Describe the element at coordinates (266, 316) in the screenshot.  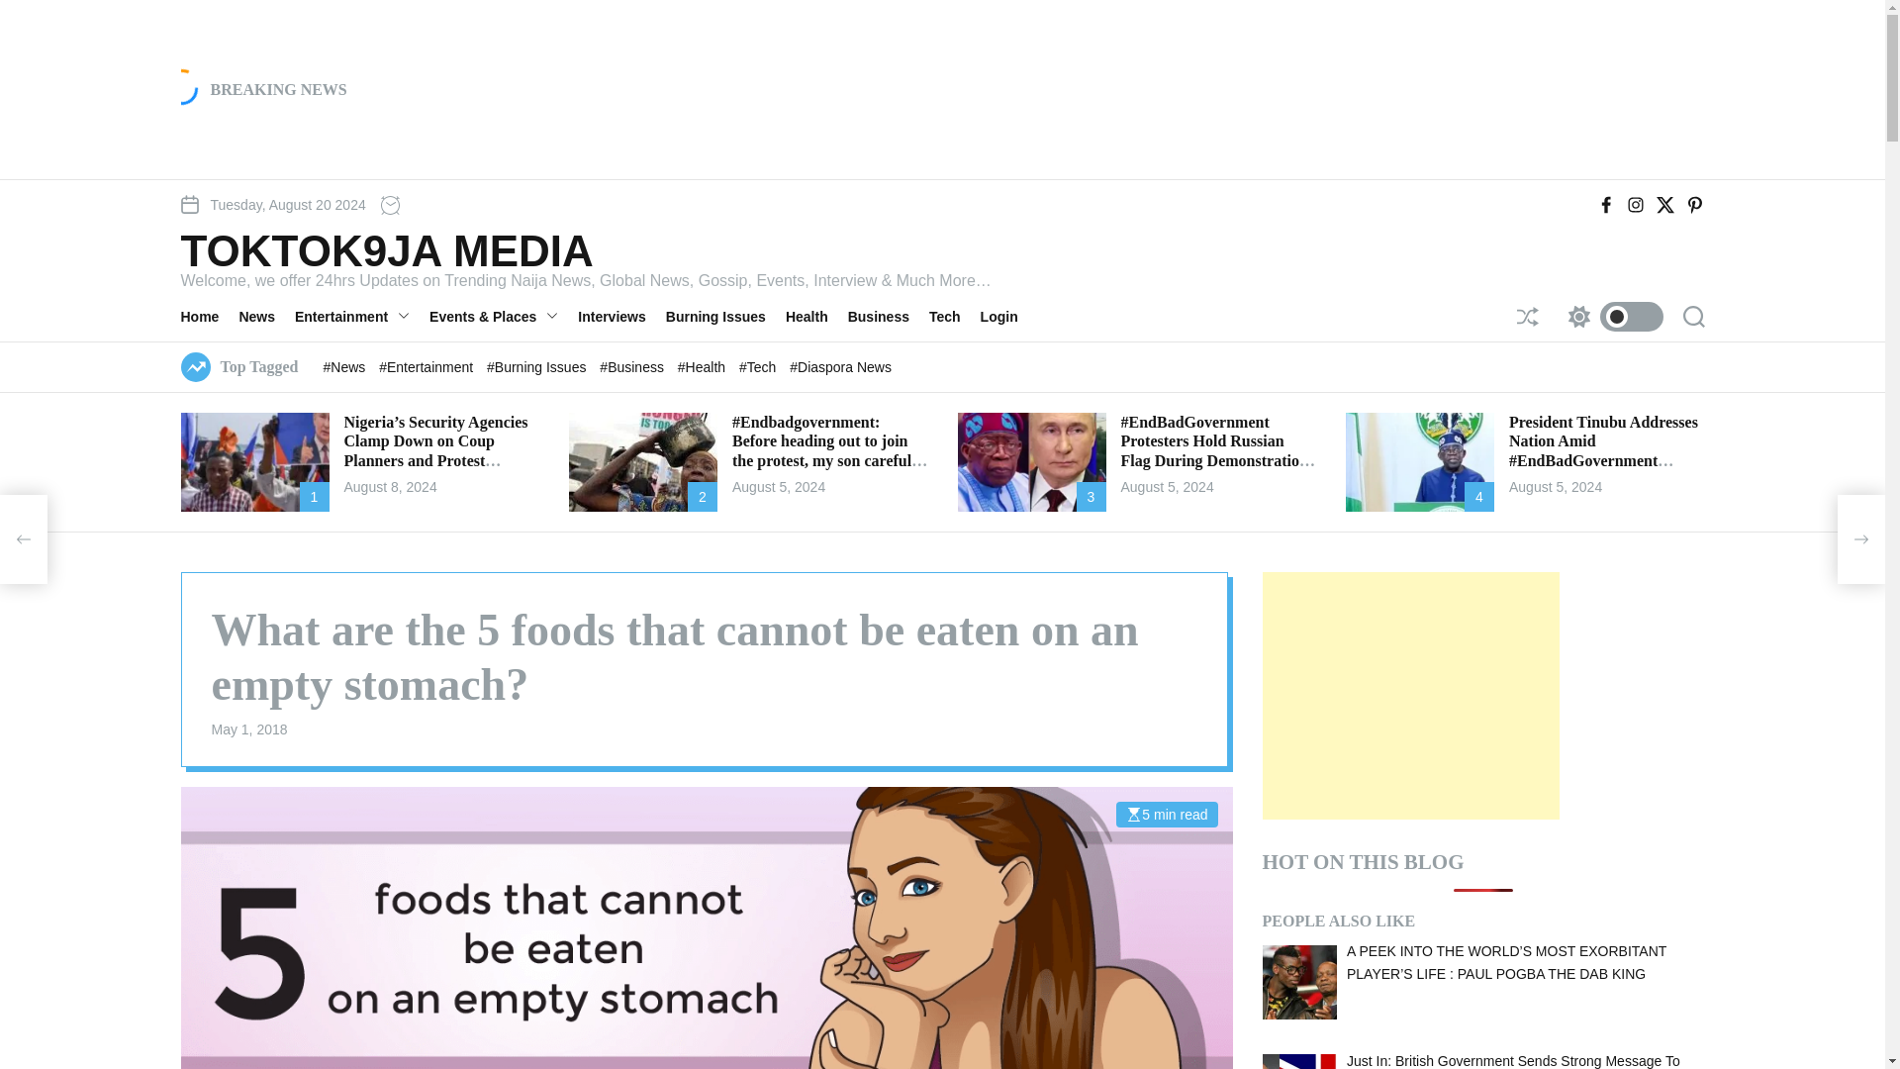
I see `News` at that location.